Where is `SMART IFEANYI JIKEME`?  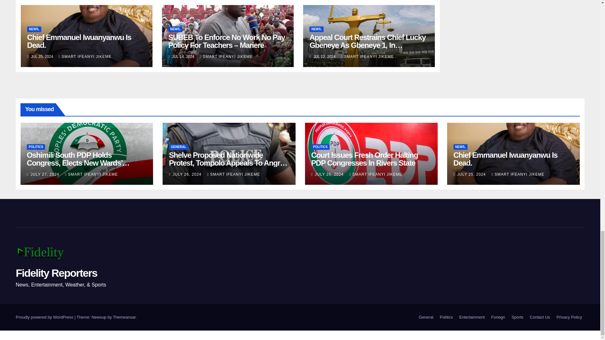
SMART IFEANYI JIKEME is located at coordinates (226, 56).